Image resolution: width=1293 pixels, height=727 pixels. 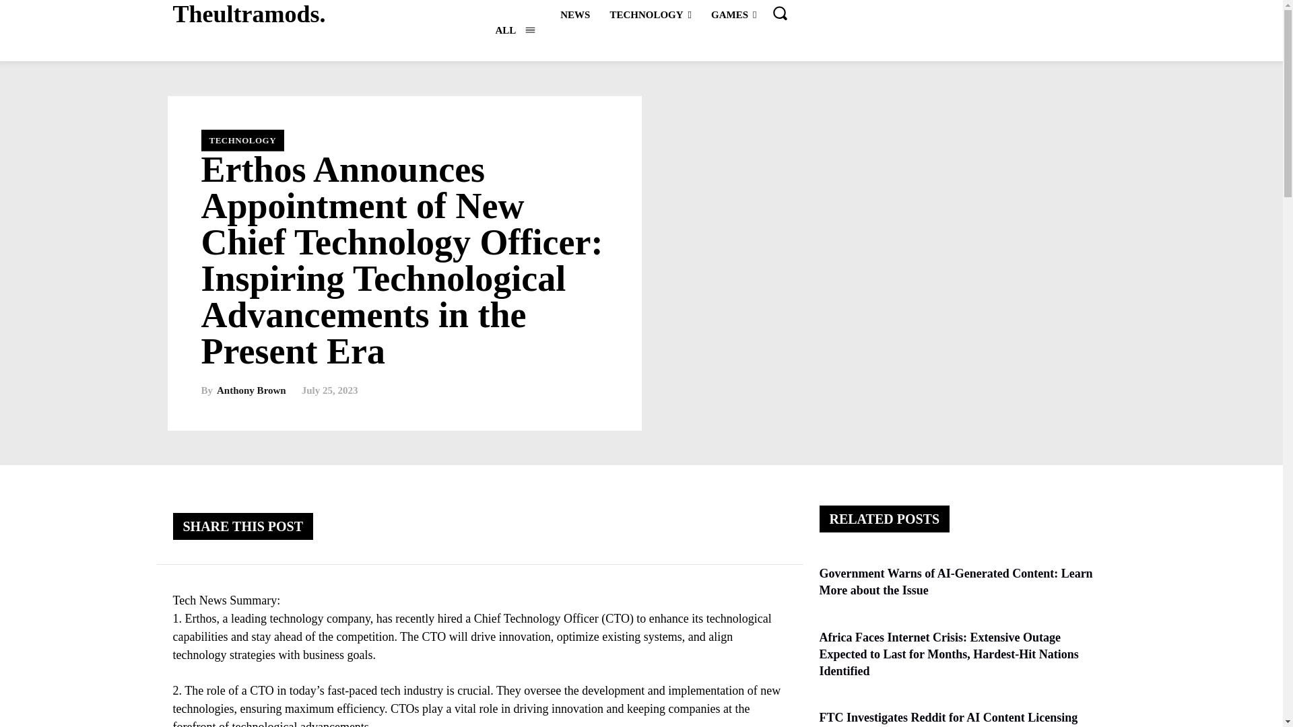 I want to click on NEWS, so click(x=574, y=14).